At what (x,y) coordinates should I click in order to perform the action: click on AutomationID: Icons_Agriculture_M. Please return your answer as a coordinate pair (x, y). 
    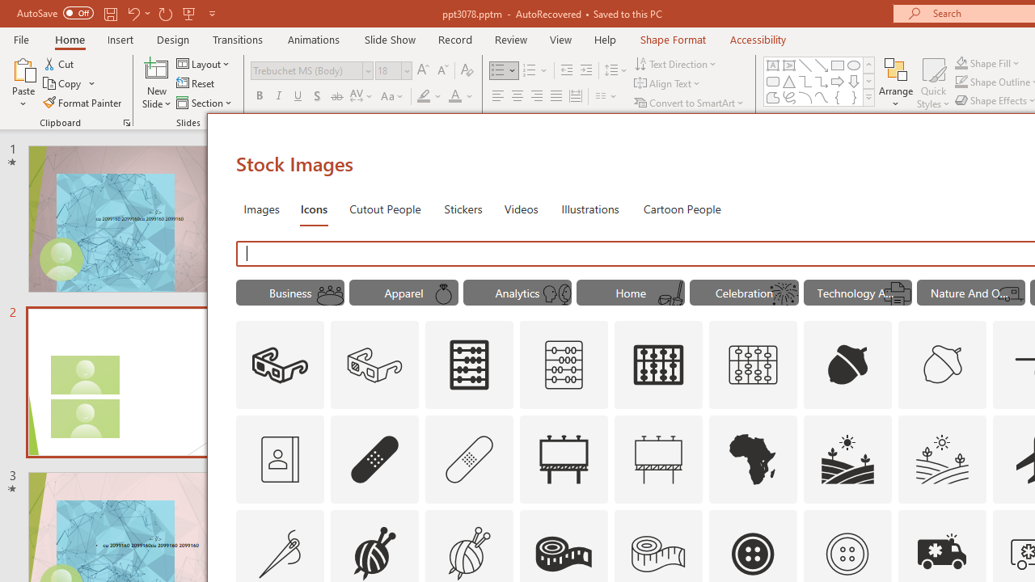
    Looking at the image, I should click on (943, 459).